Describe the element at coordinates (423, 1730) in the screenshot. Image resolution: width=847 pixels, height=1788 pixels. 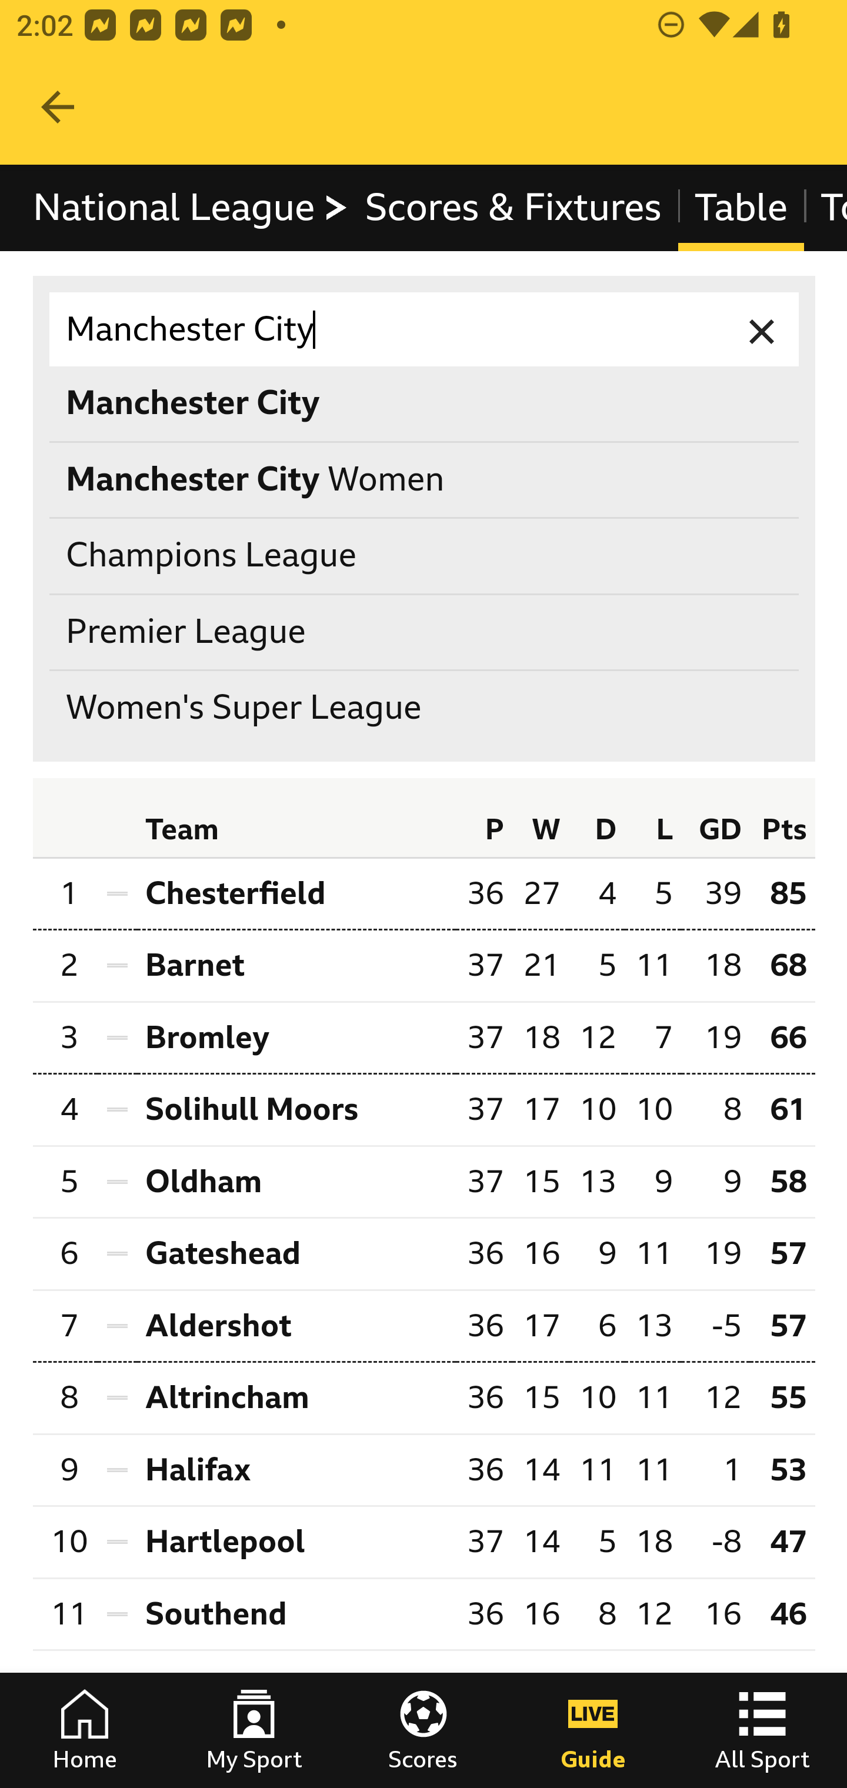
I see `Scores` at that location.